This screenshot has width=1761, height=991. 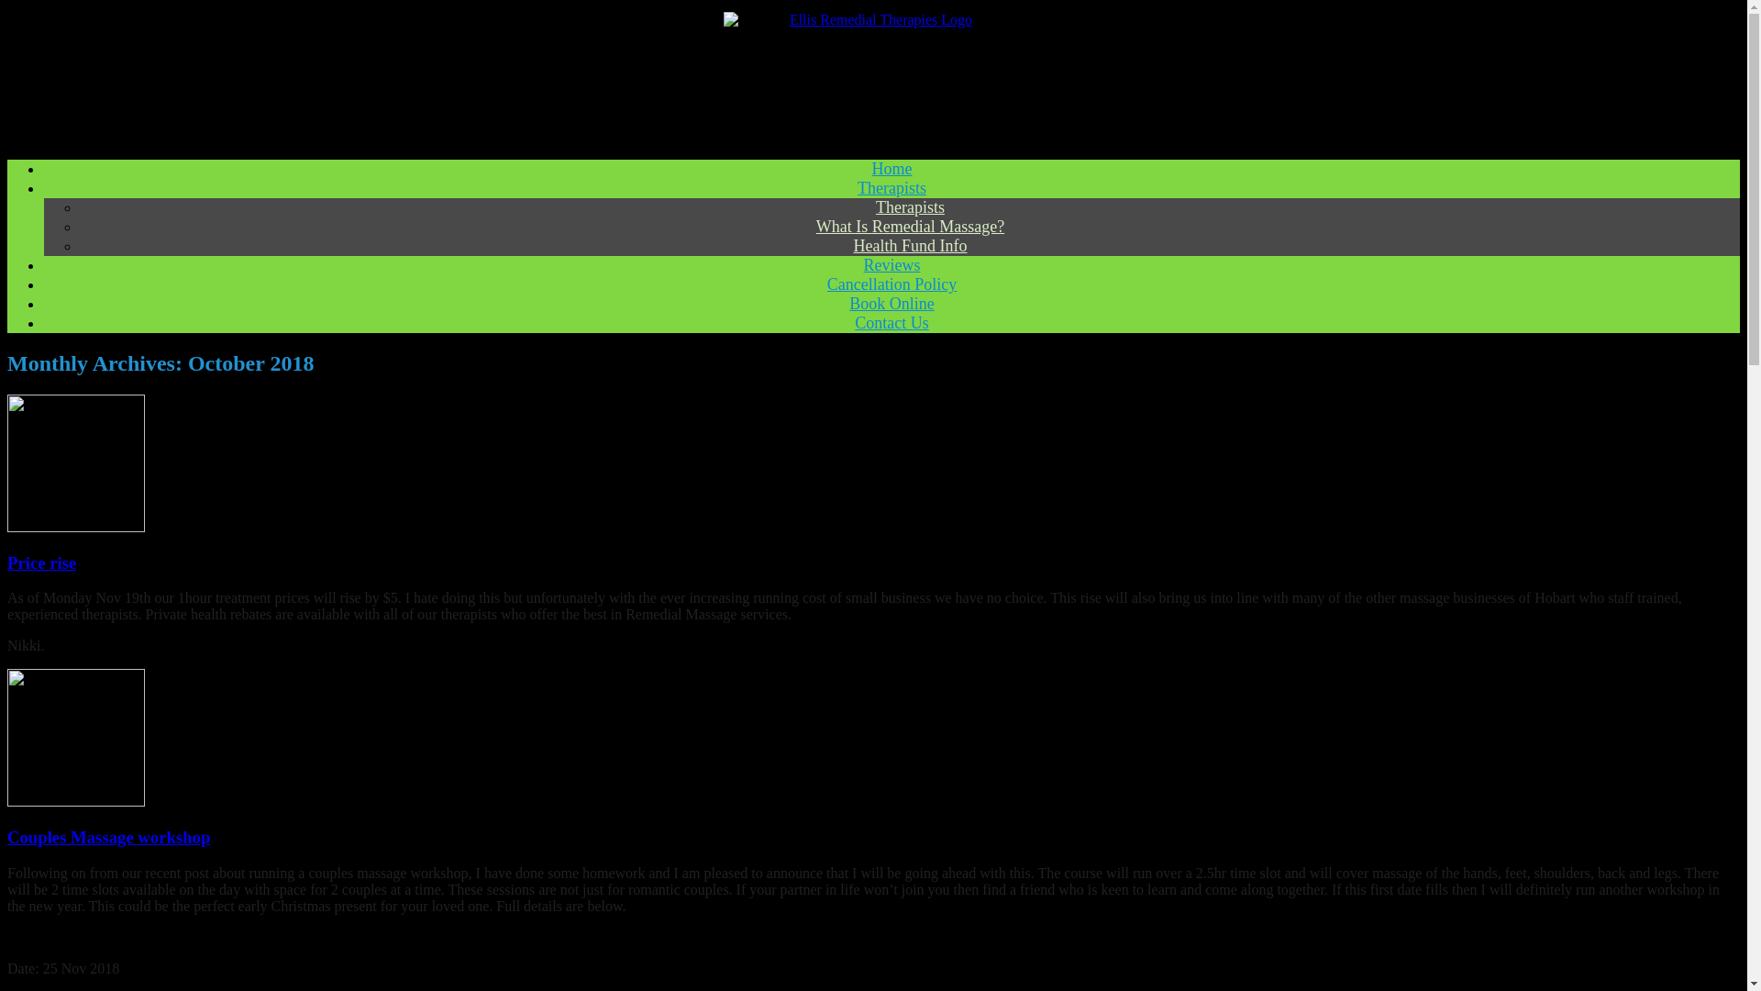 I want to click on Reviews, so click(x=892, y=264).